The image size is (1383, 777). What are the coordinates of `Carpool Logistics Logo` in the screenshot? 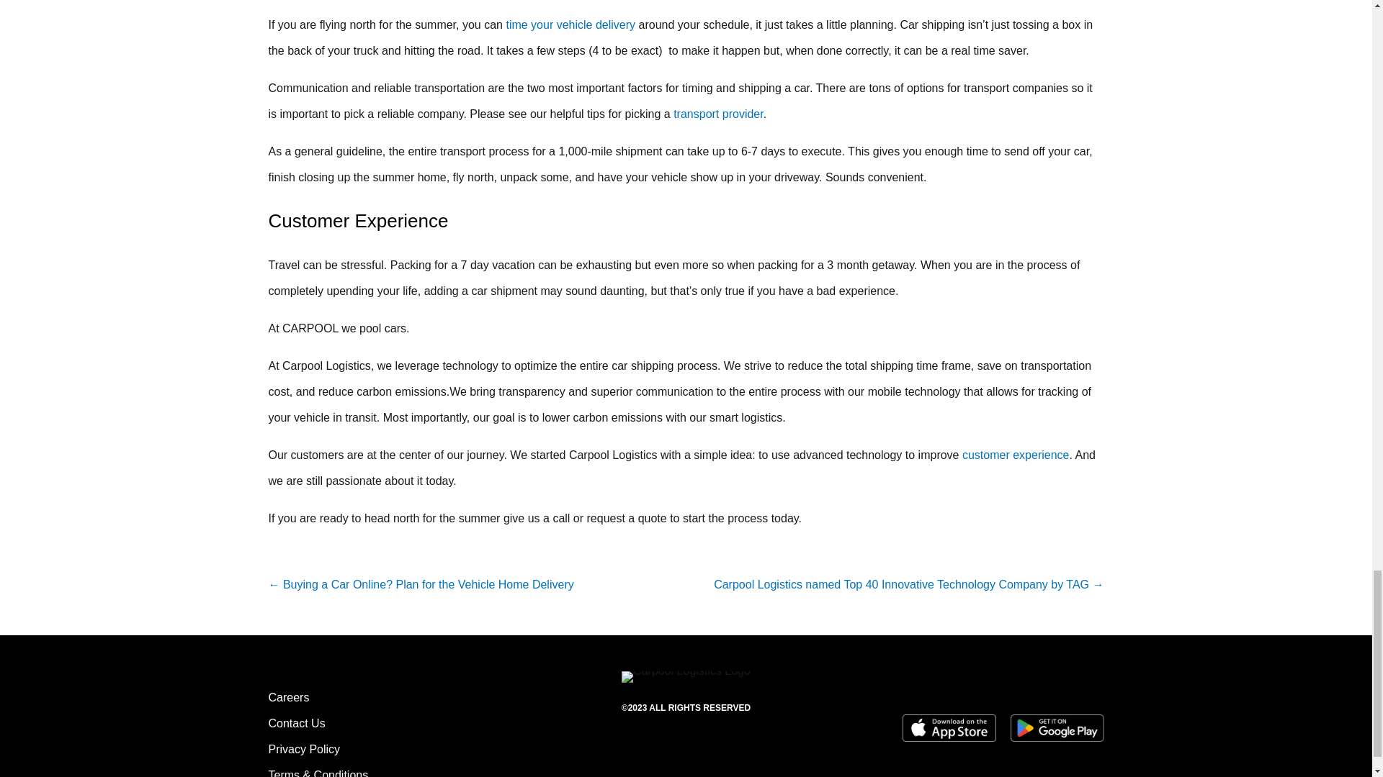 It's located at (686, 677).